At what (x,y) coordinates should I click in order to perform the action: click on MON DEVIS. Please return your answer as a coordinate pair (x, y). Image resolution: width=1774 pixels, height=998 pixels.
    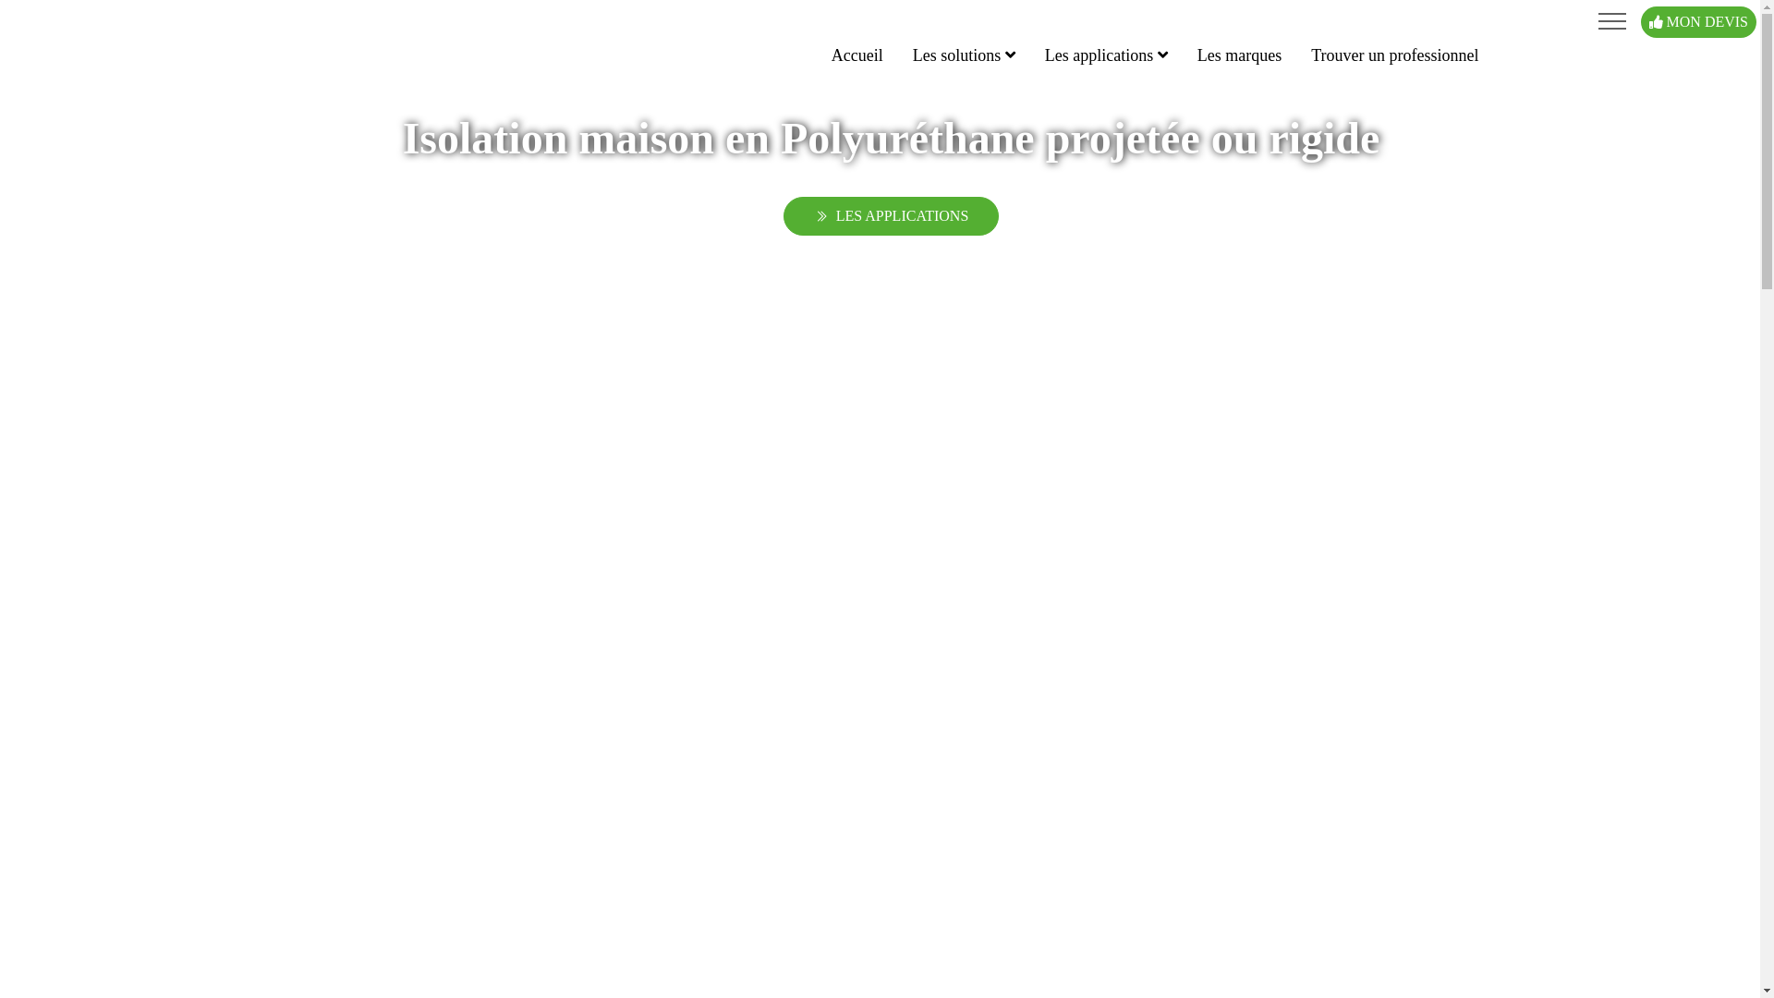
    Looking at the image, I should click on (1698, 22).